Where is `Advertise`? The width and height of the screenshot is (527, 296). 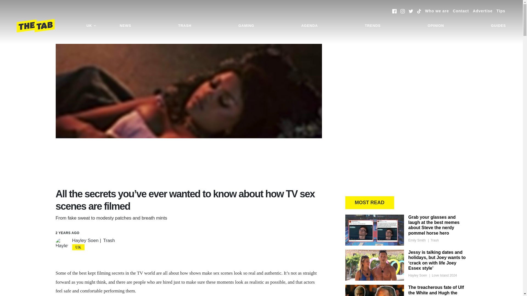
Advertise is located at coordinates (483, 11).